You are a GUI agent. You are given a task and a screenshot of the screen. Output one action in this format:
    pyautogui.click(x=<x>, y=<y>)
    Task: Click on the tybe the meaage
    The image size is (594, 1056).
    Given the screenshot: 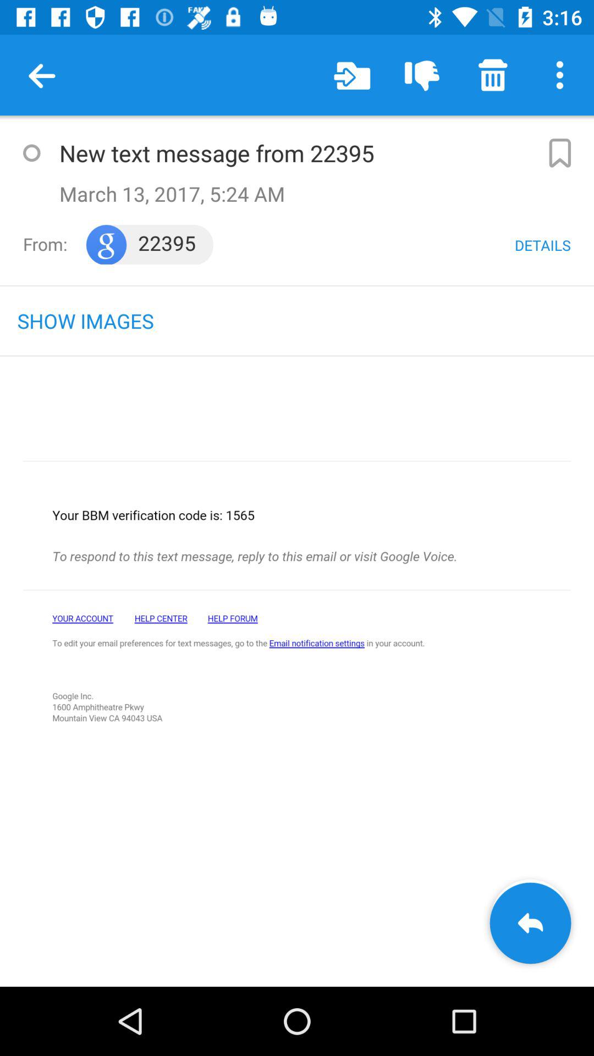 What is the action you would take?
    pyautogui.click(x=31, y=153)
    